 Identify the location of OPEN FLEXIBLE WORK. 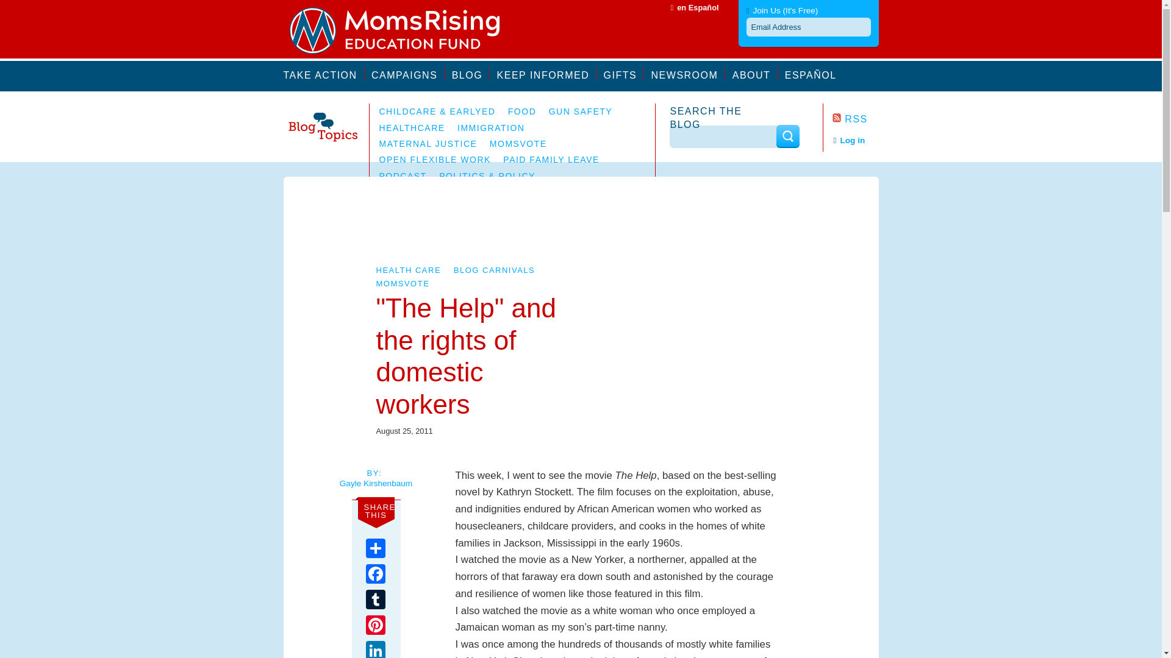
(435, 160).